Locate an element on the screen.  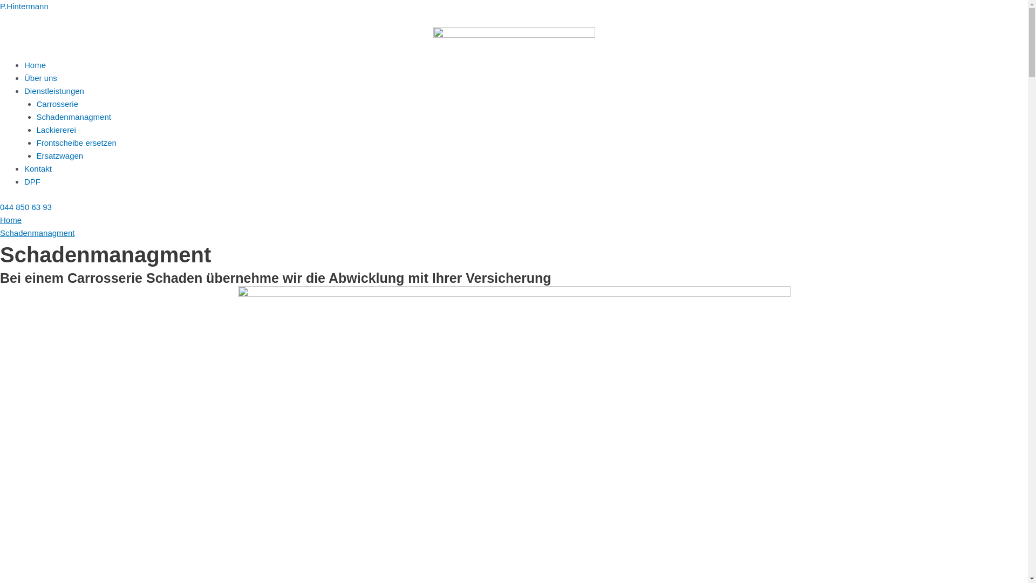
Home is located at coordinates (35, 65).